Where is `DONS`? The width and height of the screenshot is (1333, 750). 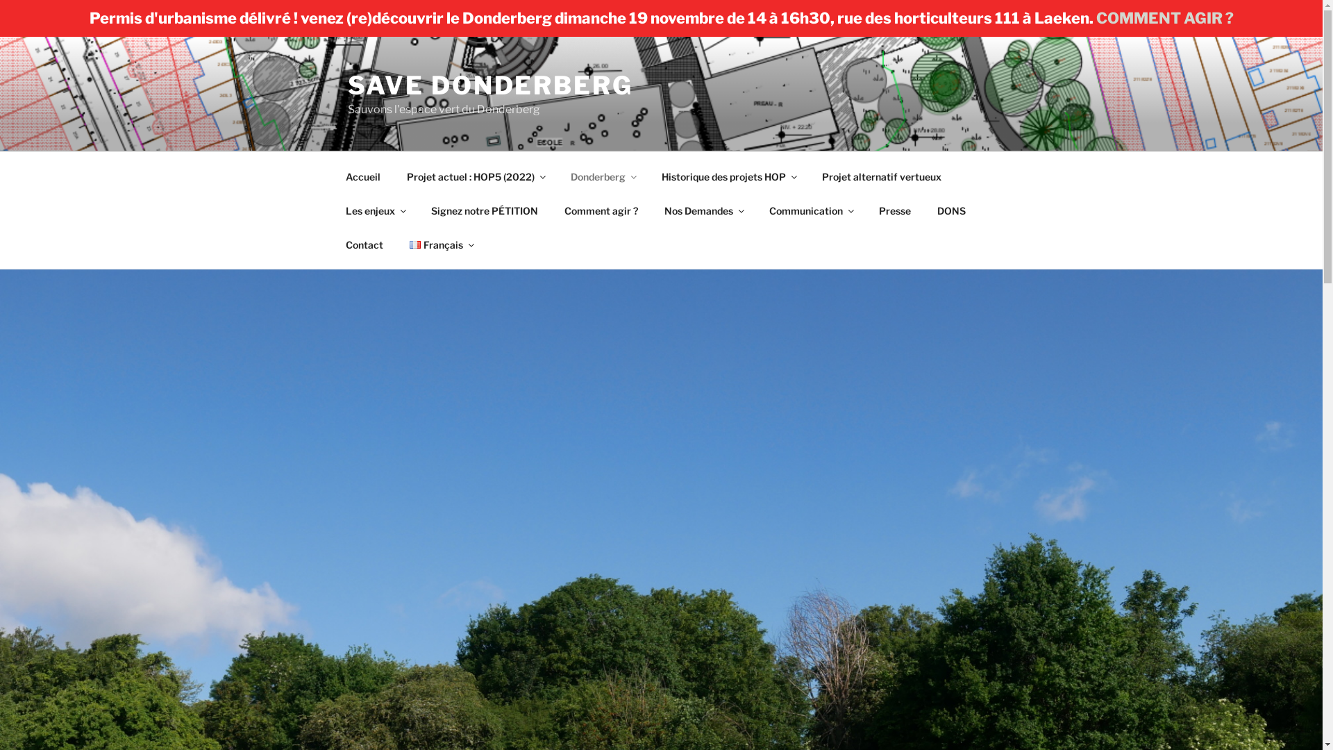
DONS is located at coordinates (951, 210).